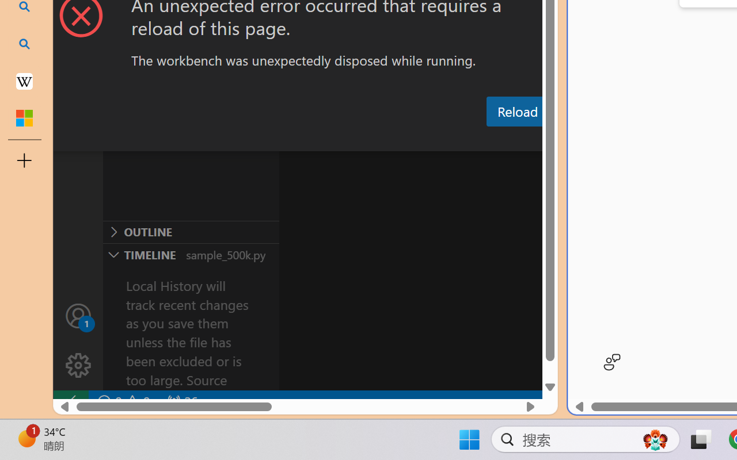 The image size is (737, 460). Describe the element at coordinates (78, 340) in the screenshot. I see `Manage` at that location.